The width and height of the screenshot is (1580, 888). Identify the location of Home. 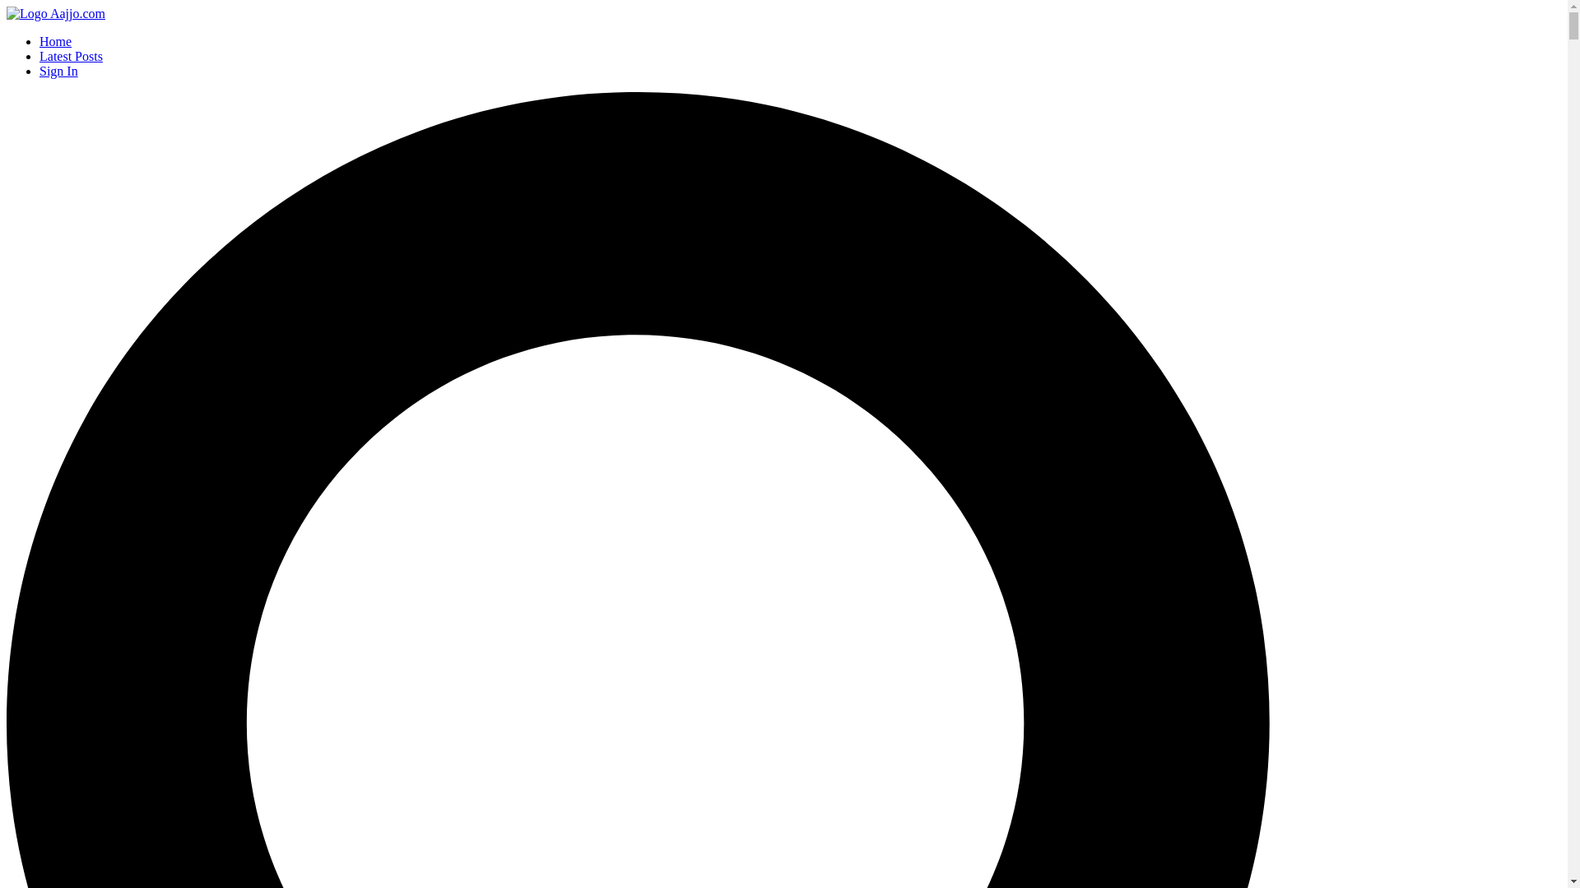
(56, 13).